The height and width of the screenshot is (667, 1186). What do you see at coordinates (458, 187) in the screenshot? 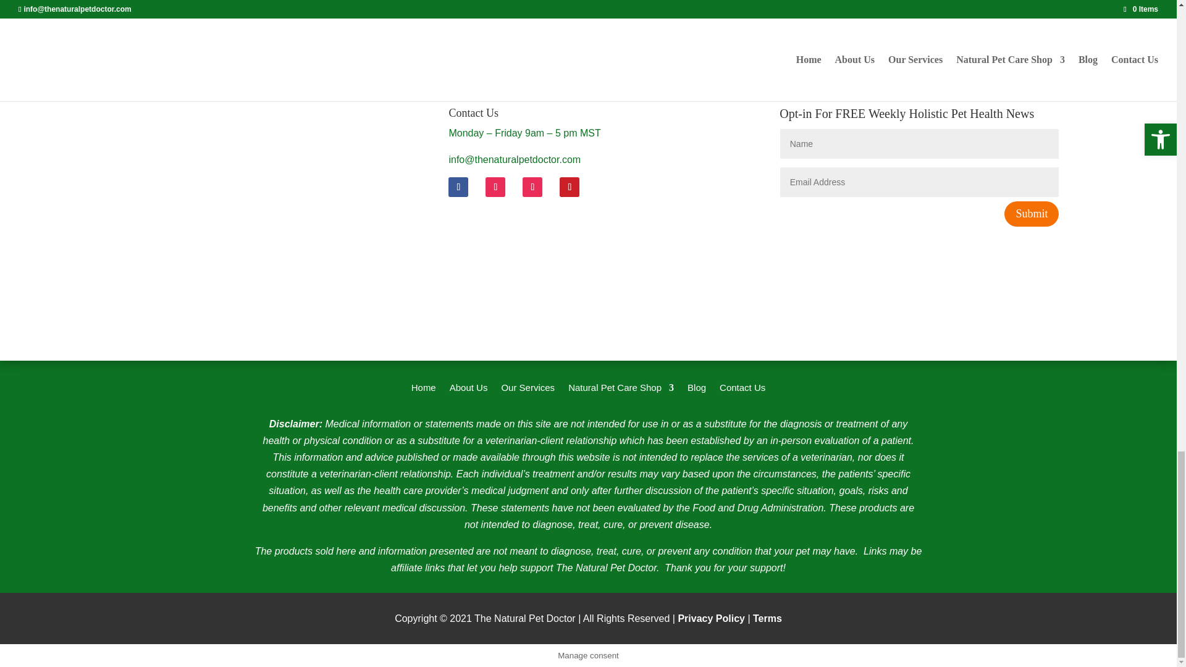
I see `Follow on Facebook` at bounding box center [458, 187].